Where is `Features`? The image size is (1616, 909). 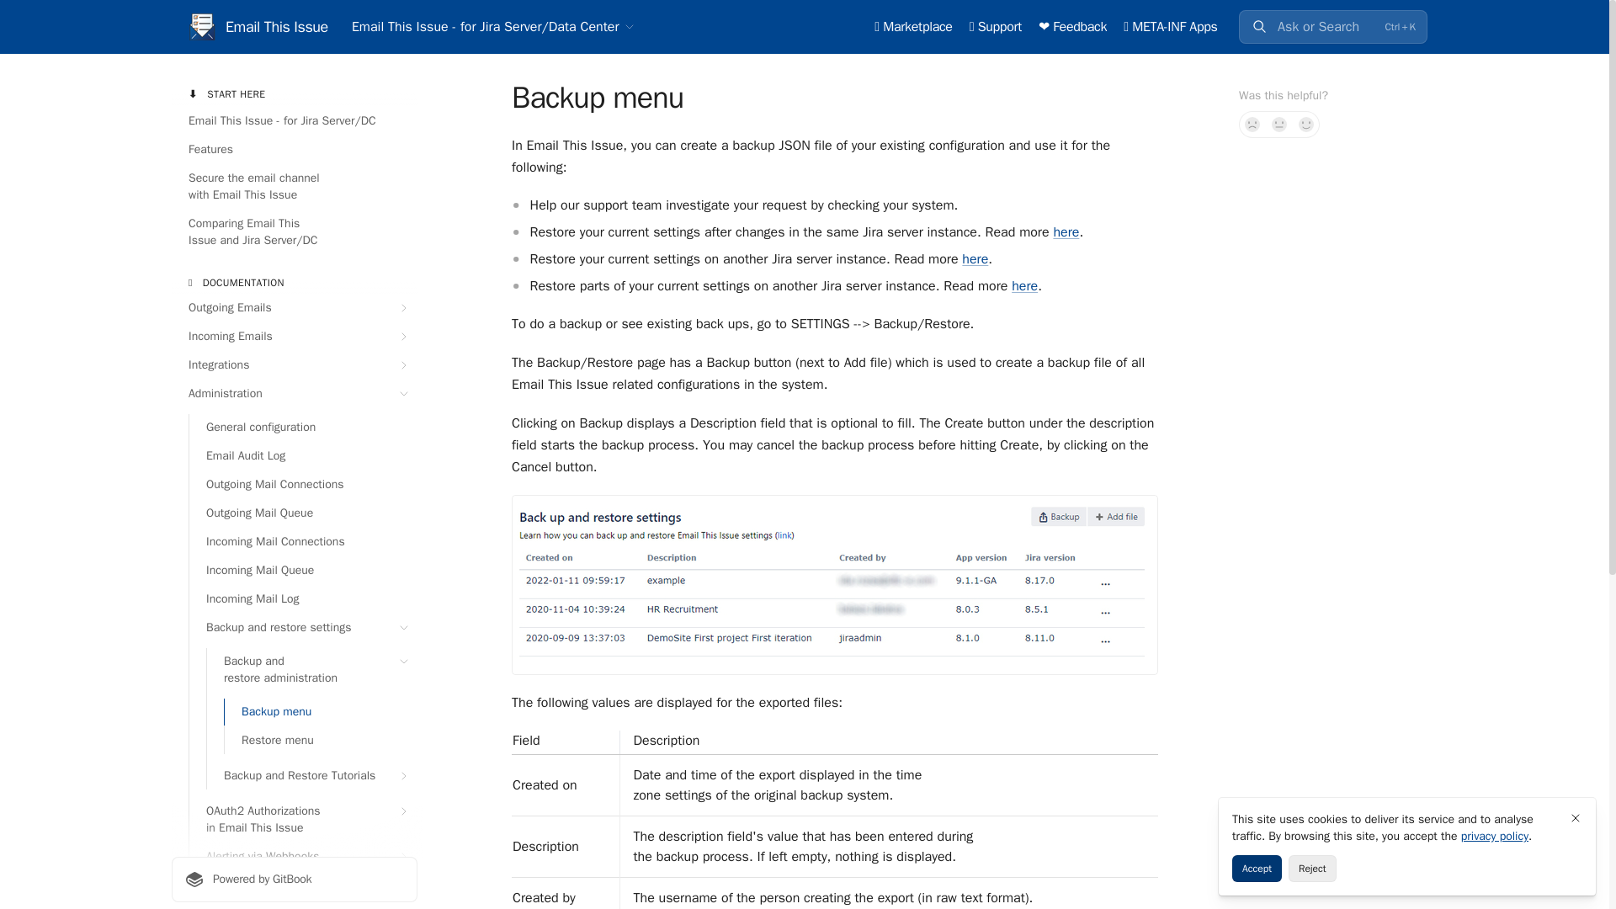
Features is located at coordinates (294, 150).